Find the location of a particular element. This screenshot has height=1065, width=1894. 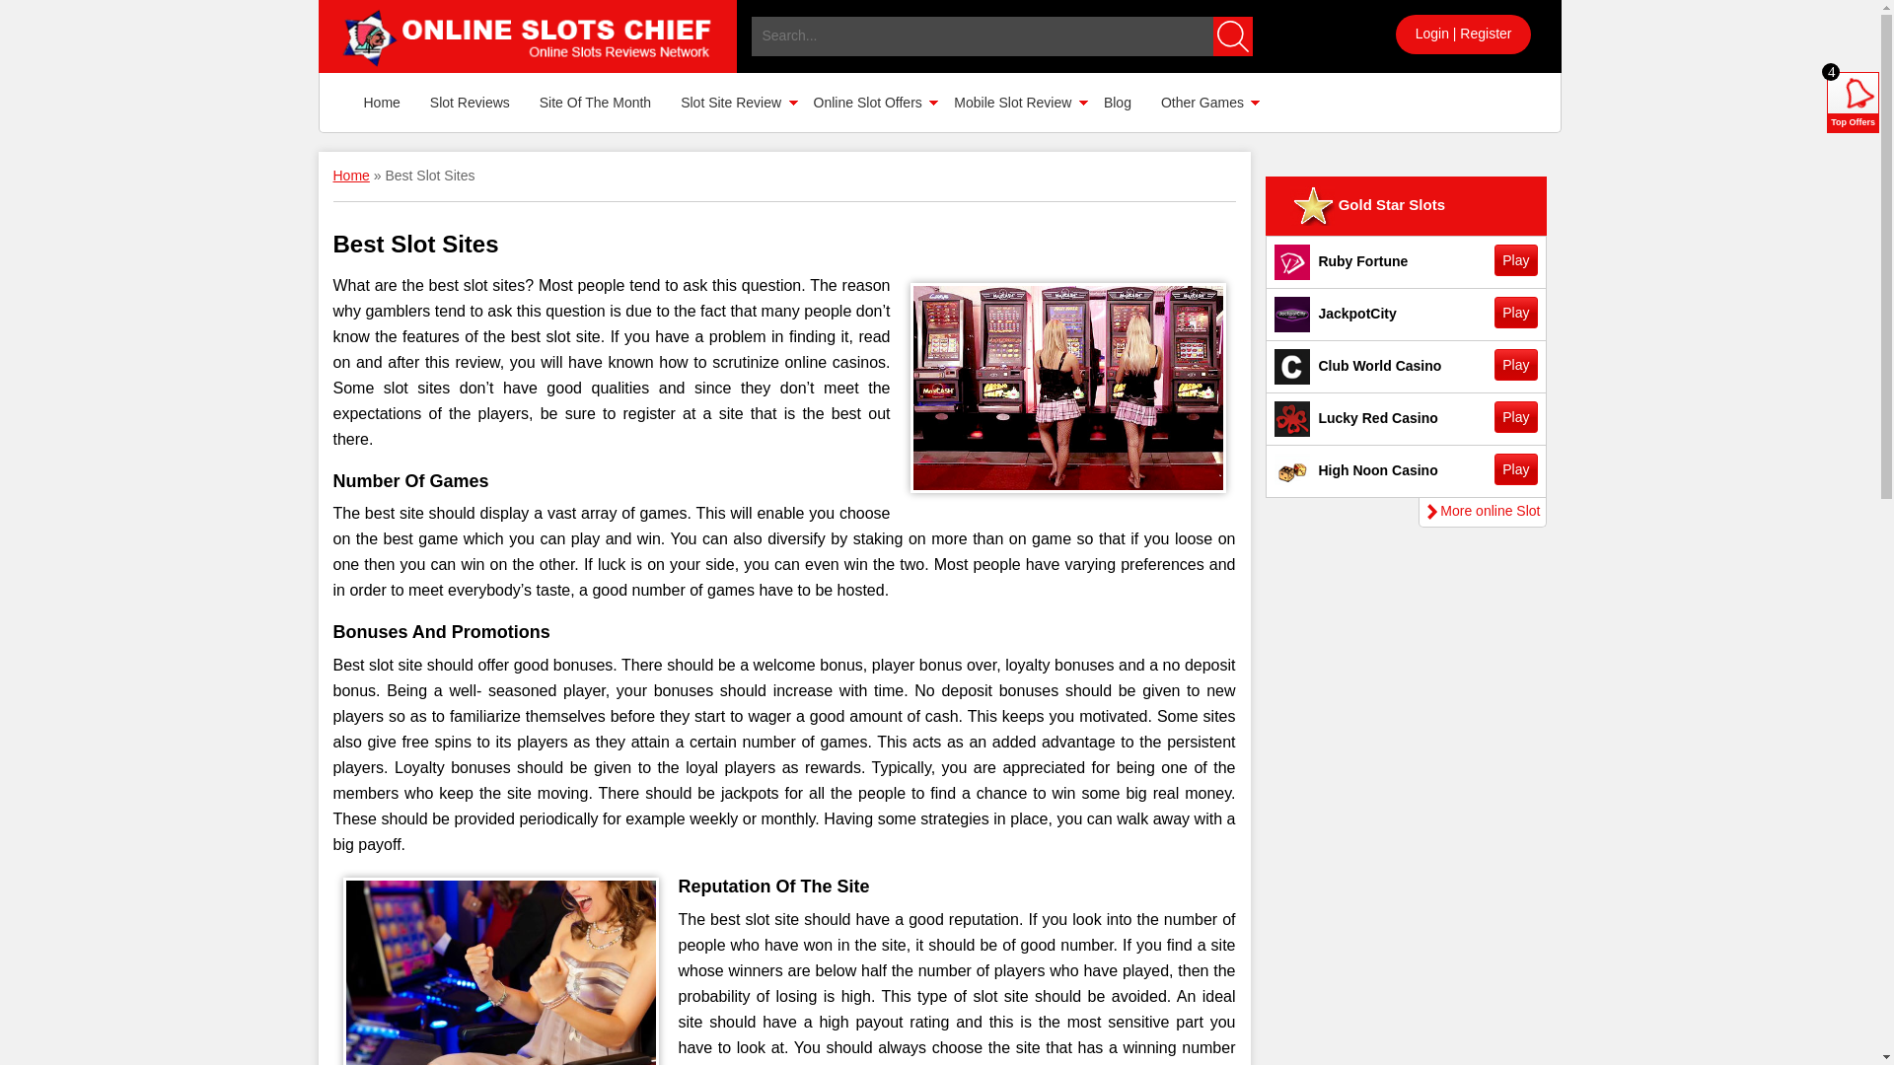

Online Slot Offers is located at coordinates (869, 103).